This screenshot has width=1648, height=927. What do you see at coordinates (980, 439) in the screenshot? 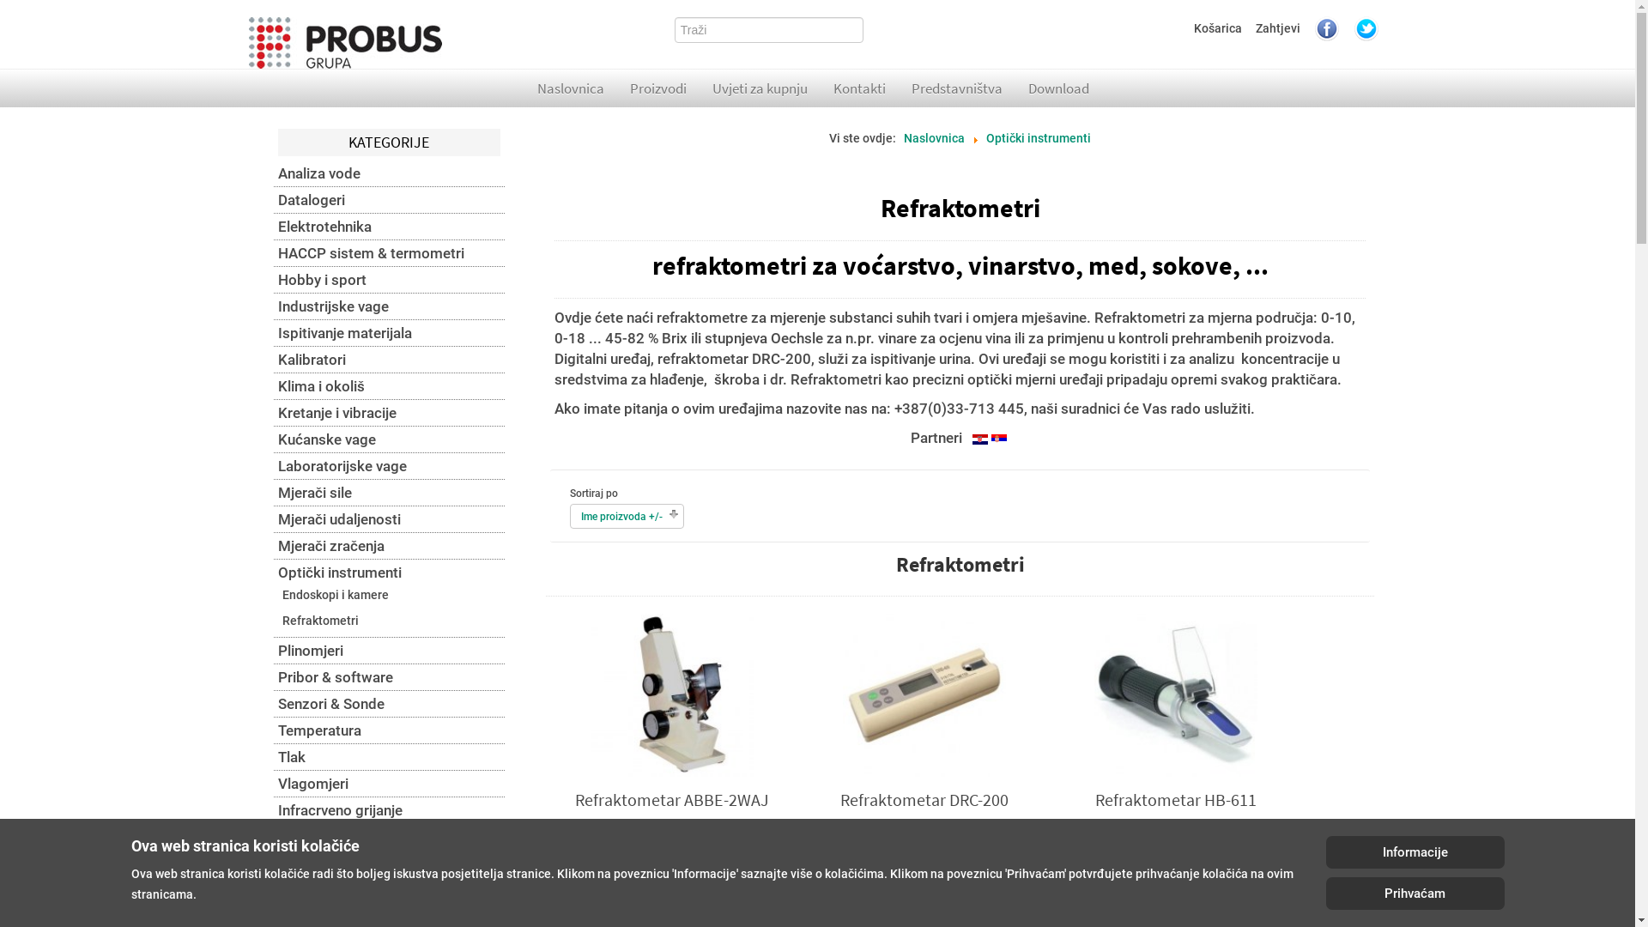
I see `Ista stranica u Hrvatskoj` at bounding box center [980, 439].